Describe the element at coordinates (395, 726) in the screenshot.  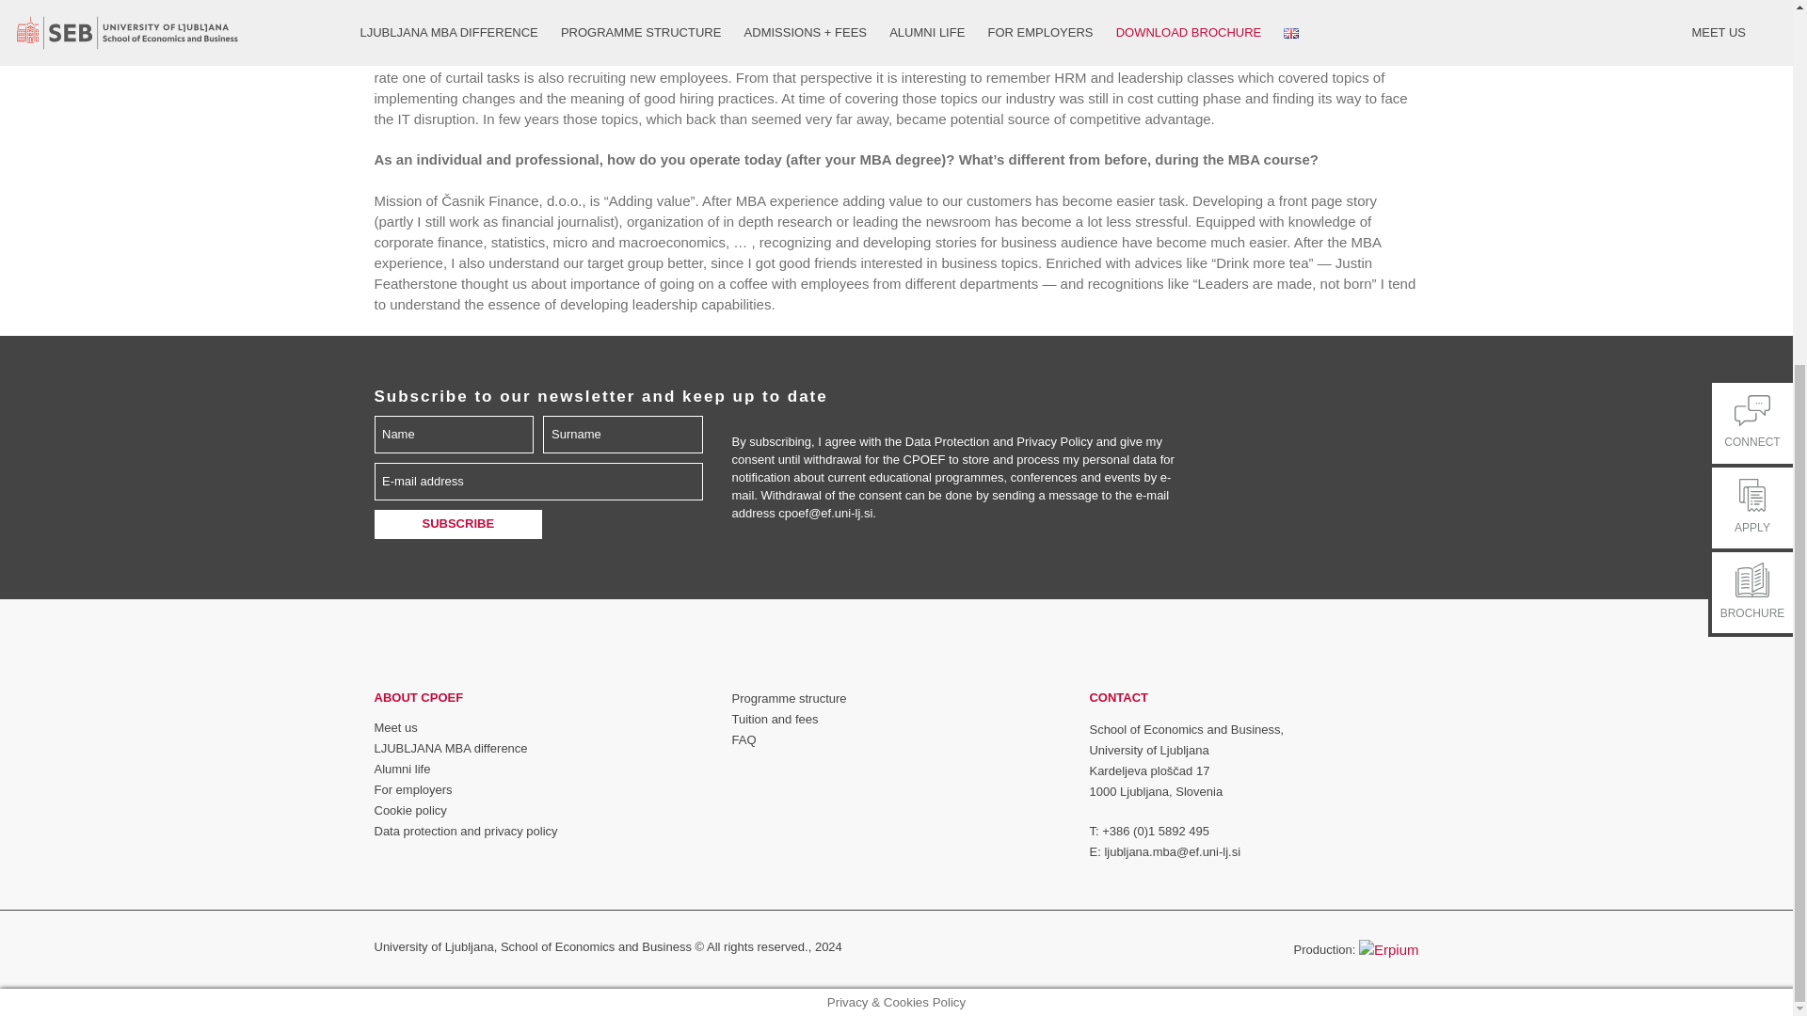
I see `Meet us` at that location.